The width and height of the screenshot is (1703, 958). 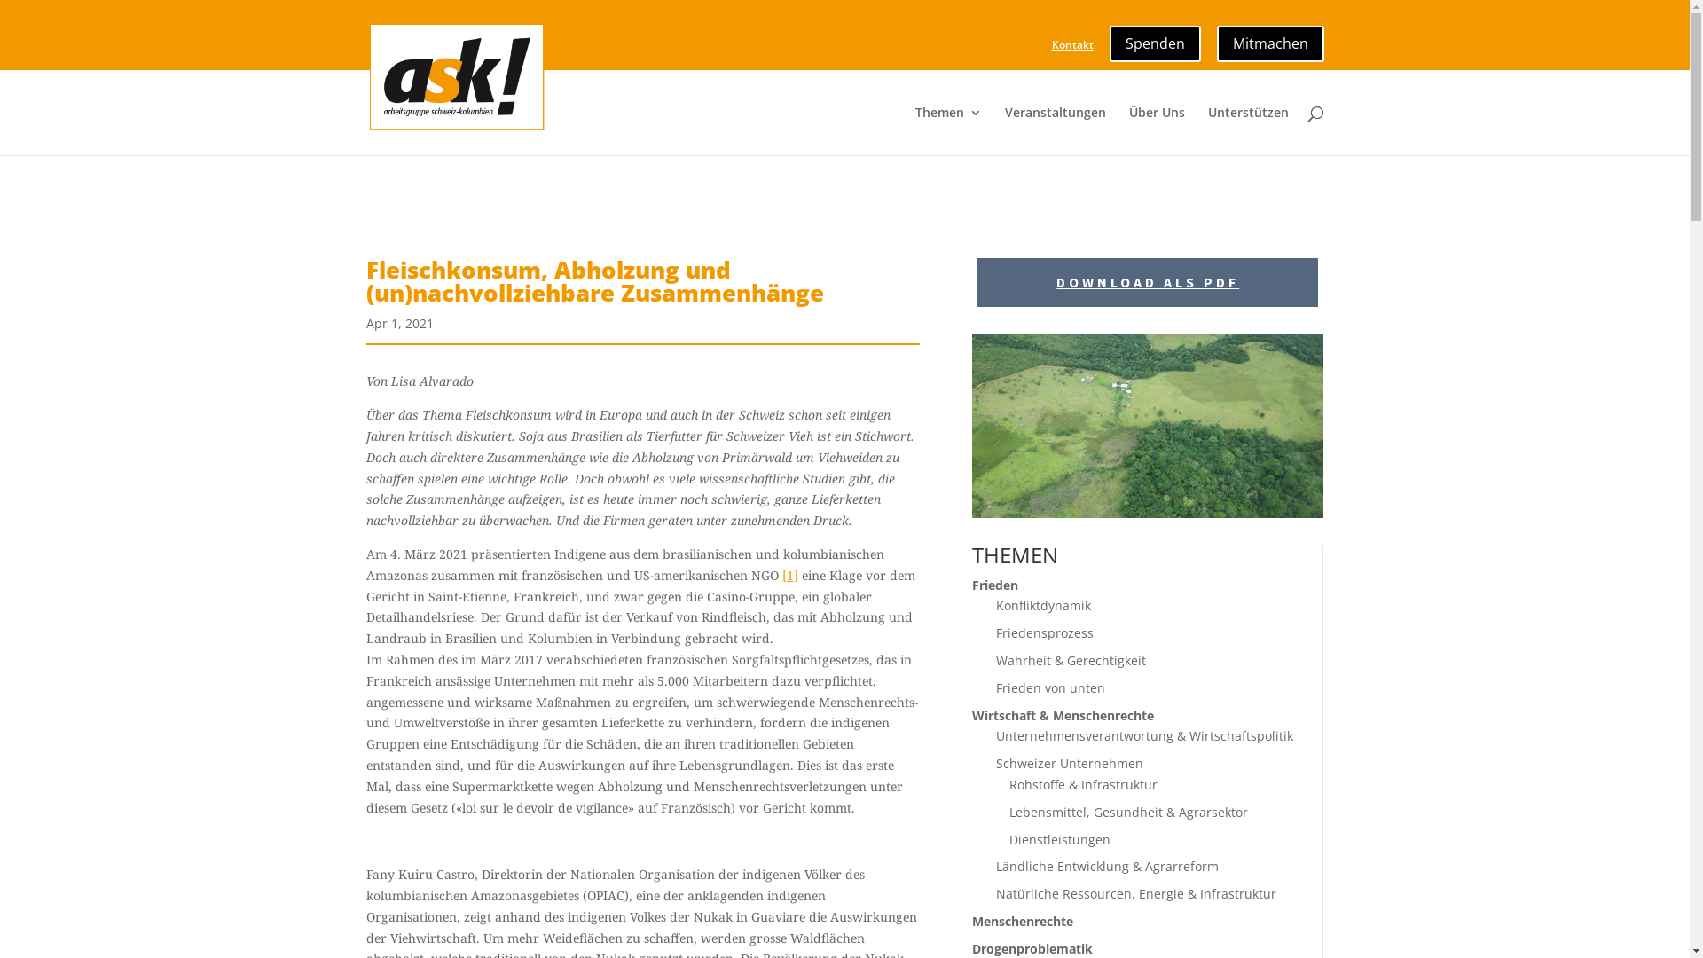 What do you see at coordinates (1270, 39) in the screenshot?
I see `Mitmachen` at bounding box center [1270, 39].